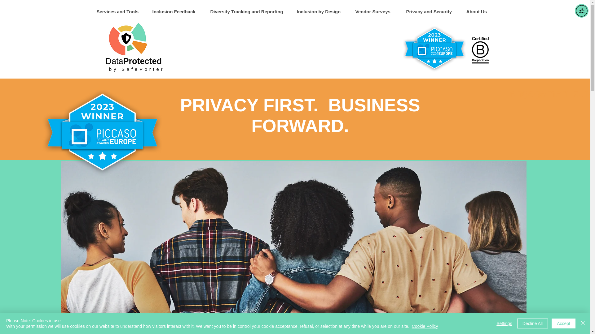 Image resolution: width=595 pixels, height=334 pixels. What do you see at coordinates (119, 11) in the screenshot?
I see `Services and Tools` at bounding box center [119, 11].